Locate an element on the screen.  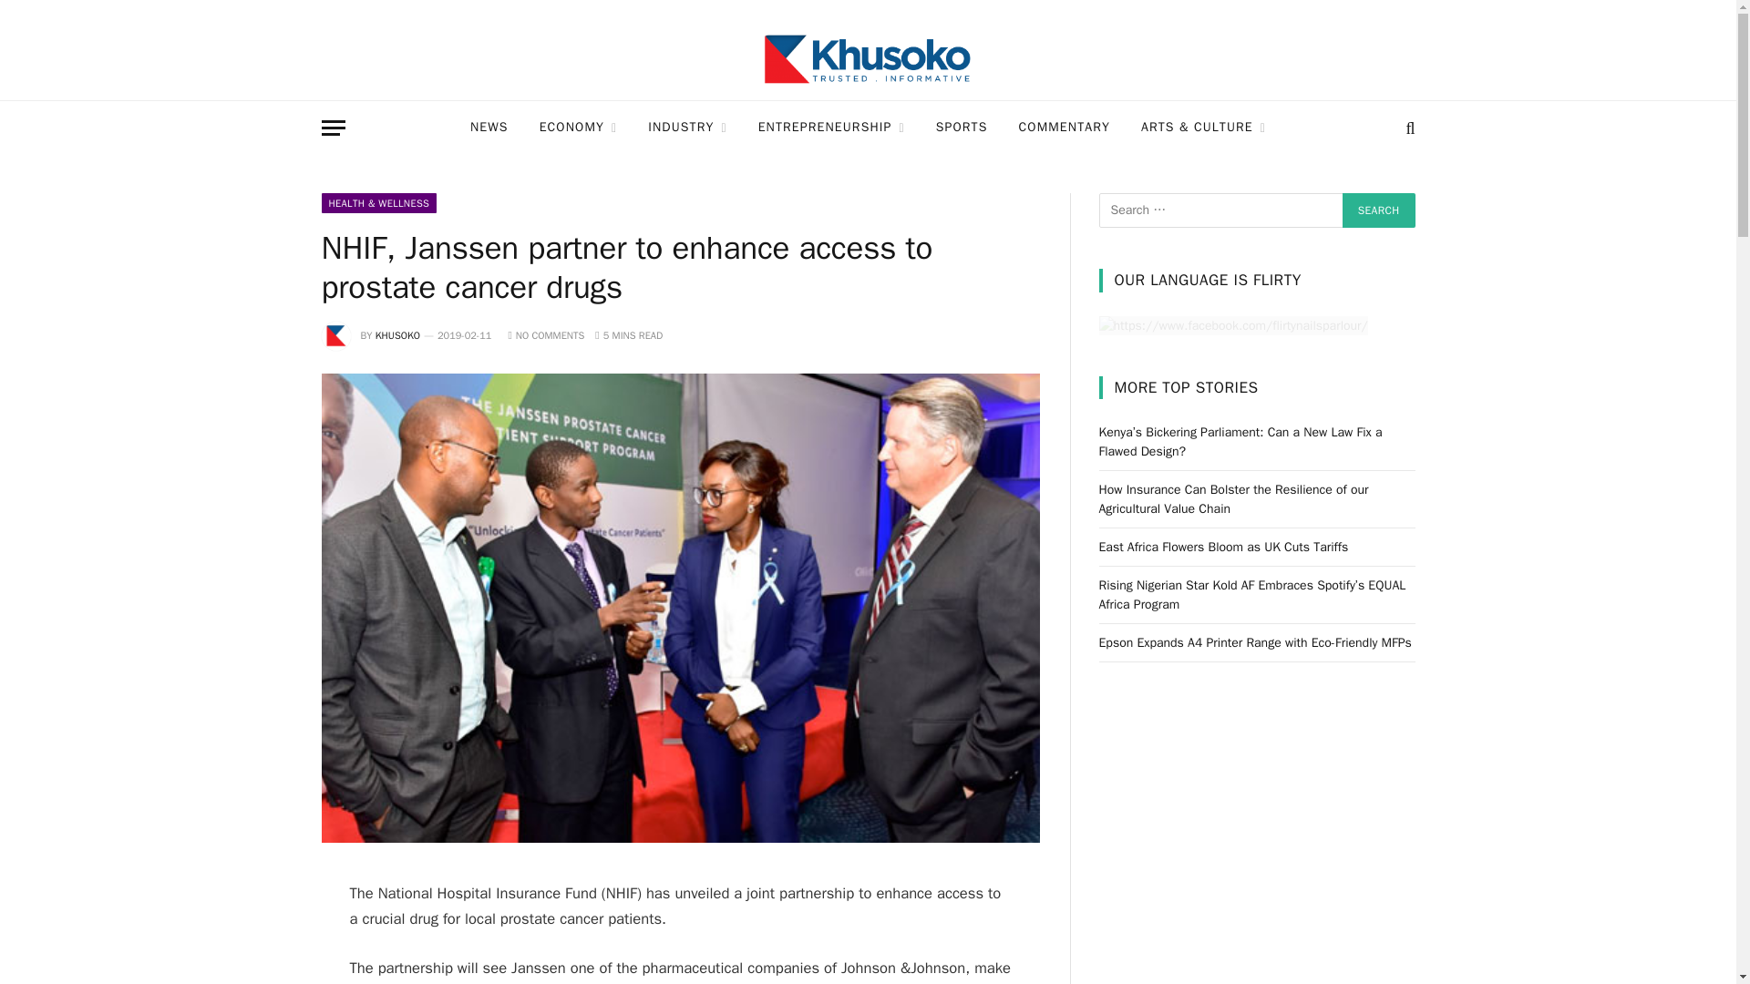
Search is located at coordinates (1378, 210).